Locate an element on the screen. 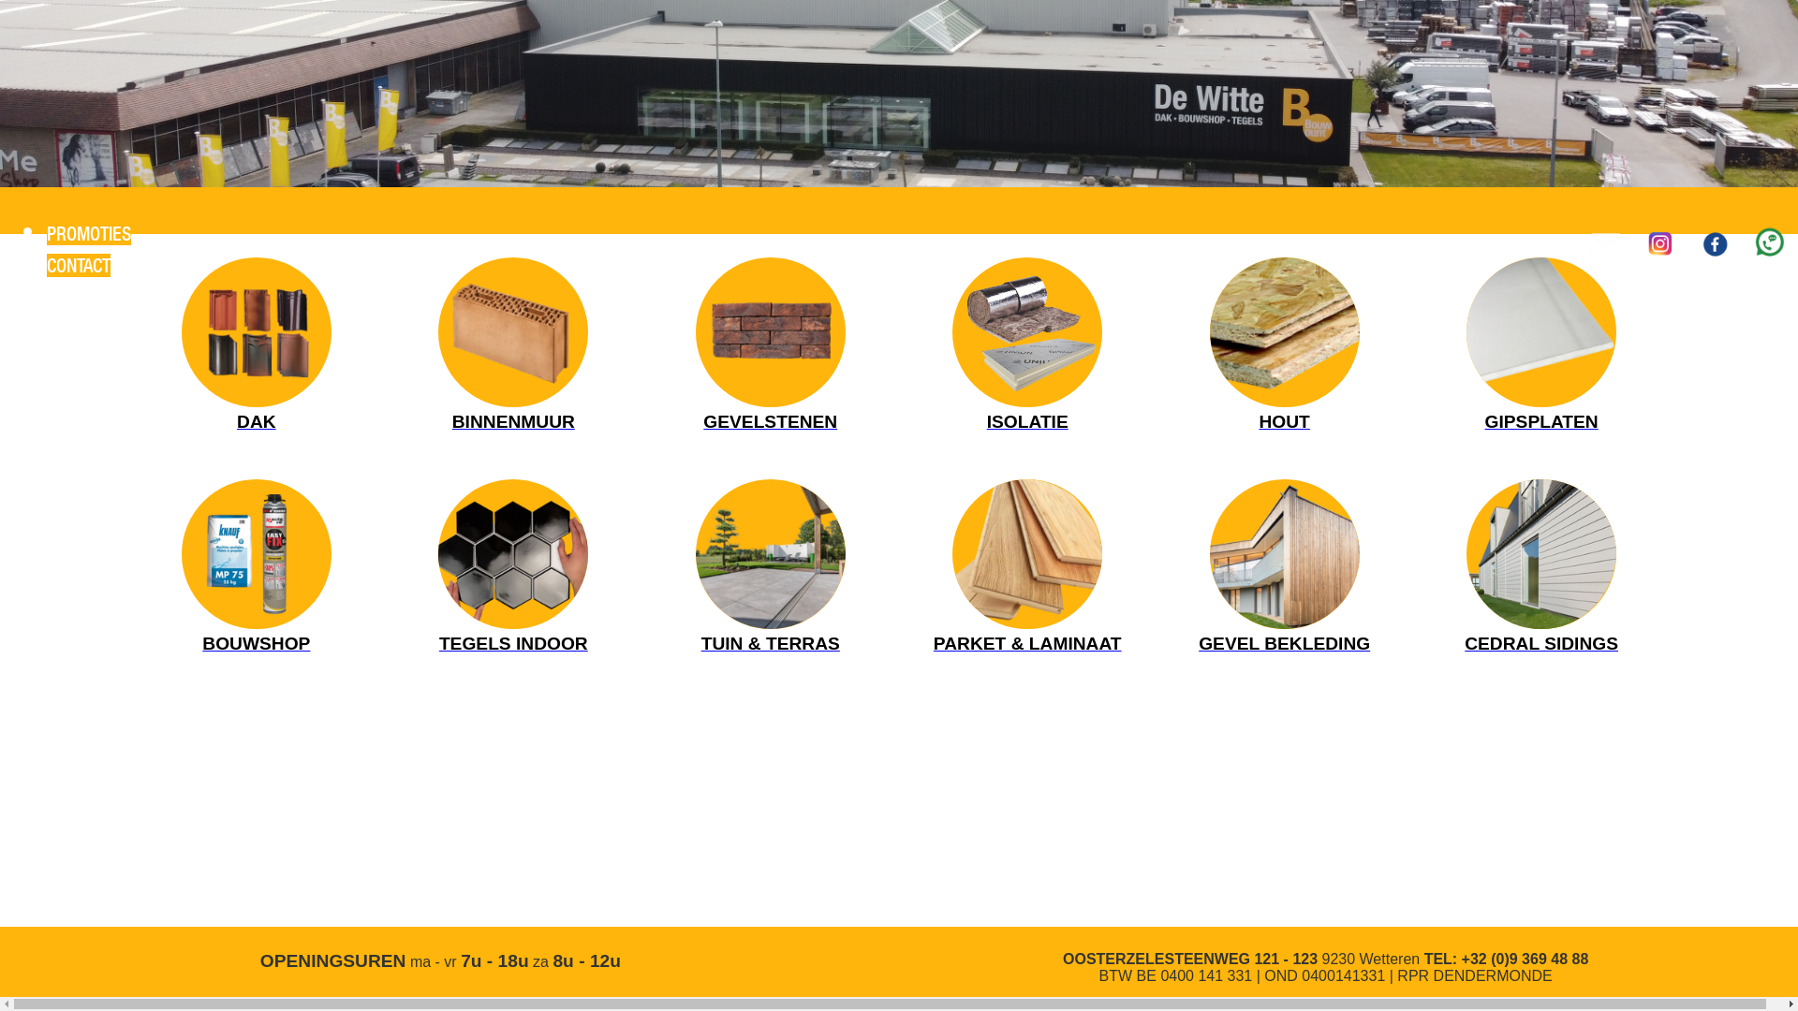  GEVELSTENEN is located at coordinates (771, 344).